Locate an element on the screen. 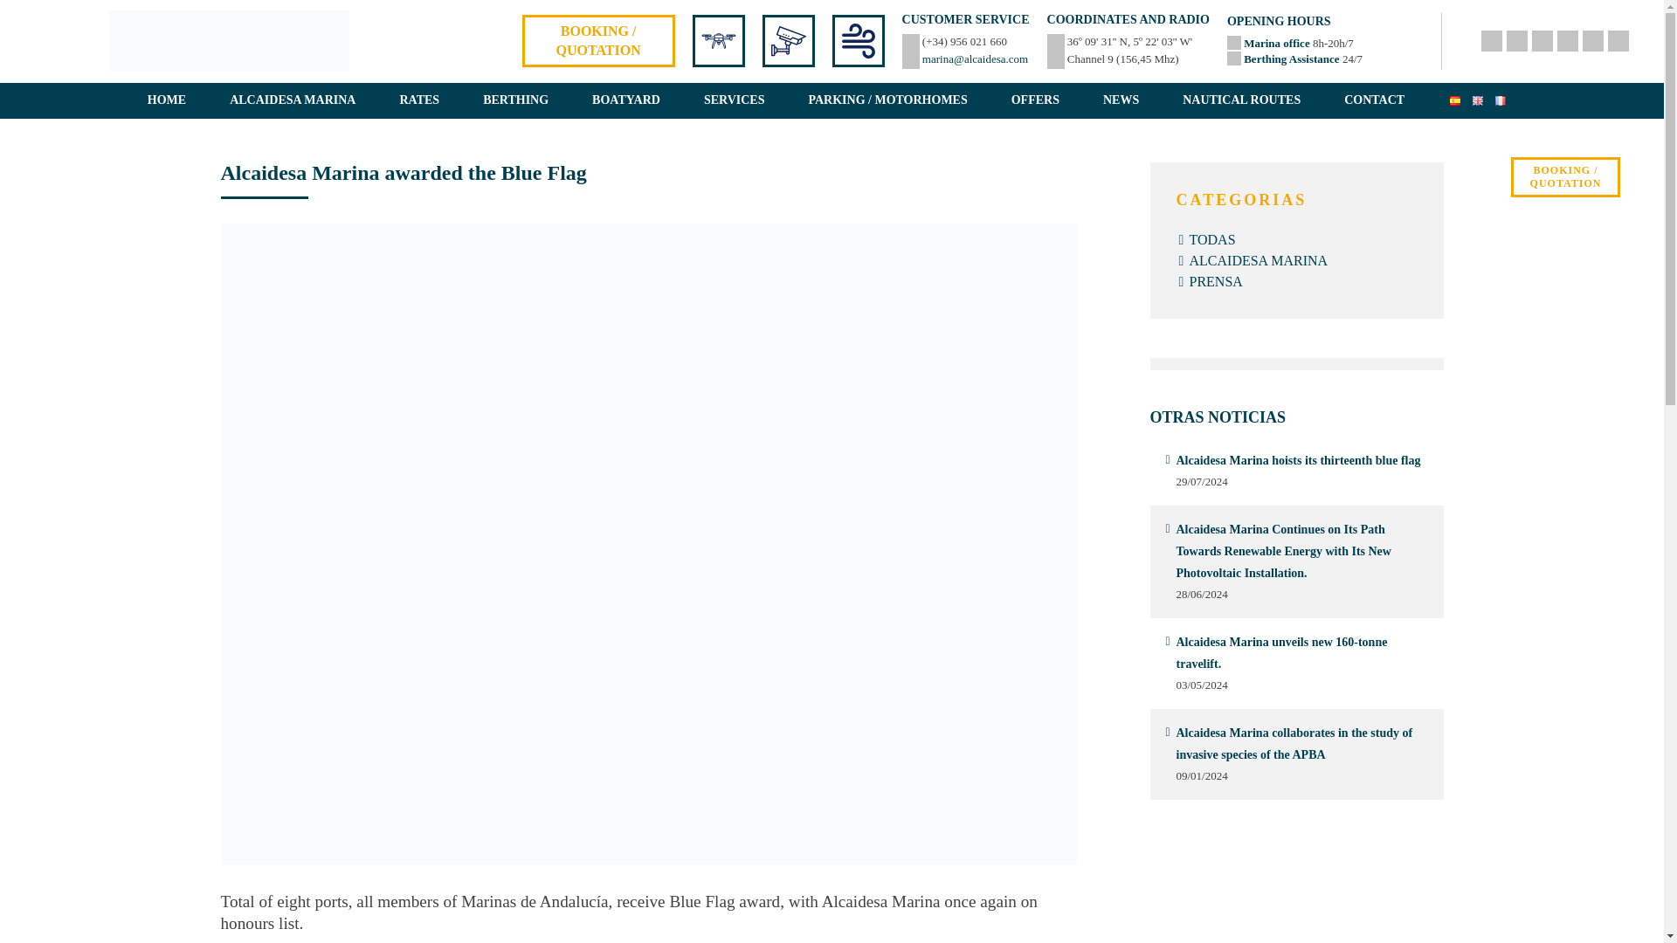 This screenshot has height=943, width=1677. HOME is located at coordinates (166, 100).